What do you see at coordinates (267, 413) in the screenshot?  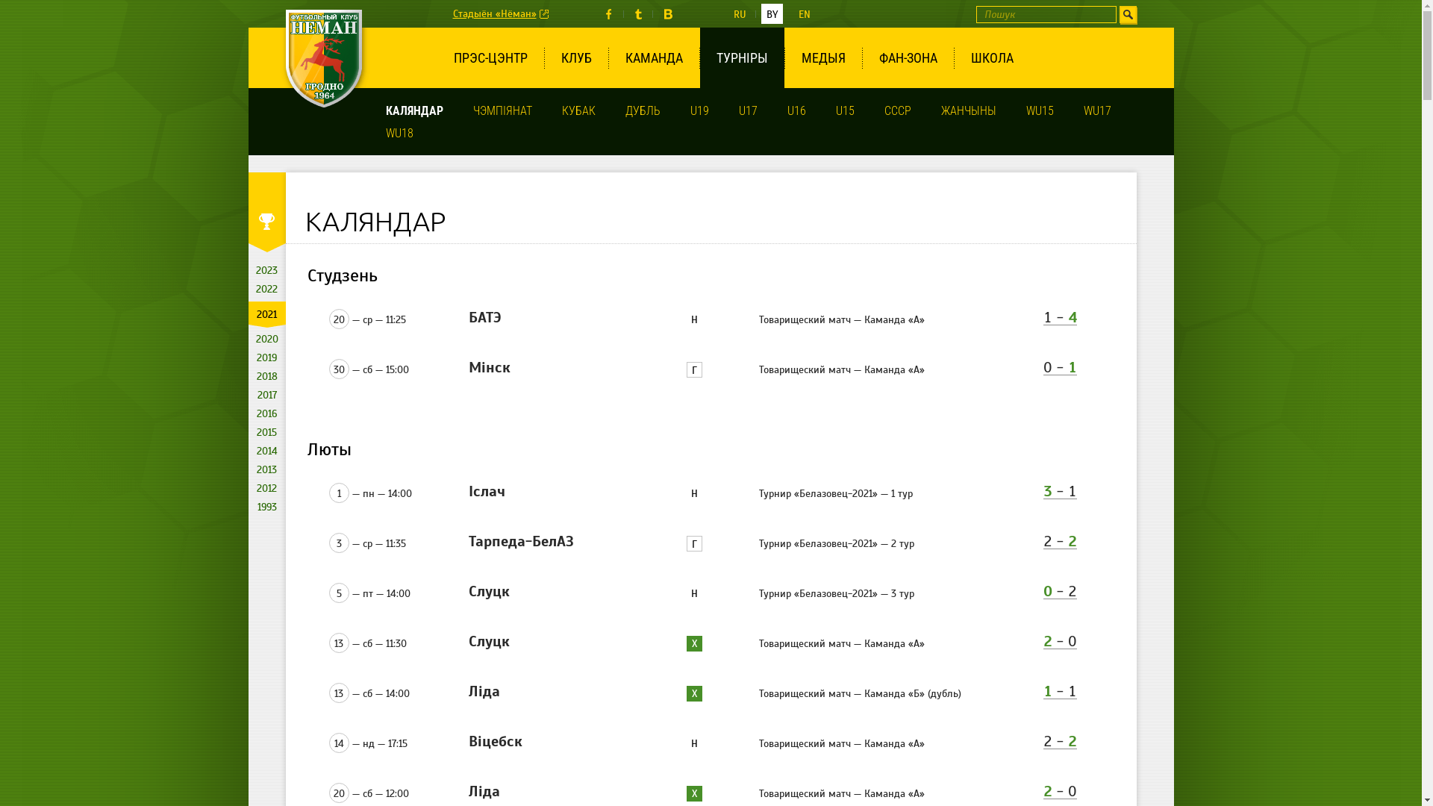 I see `2016` at bounding box center [267, 413].